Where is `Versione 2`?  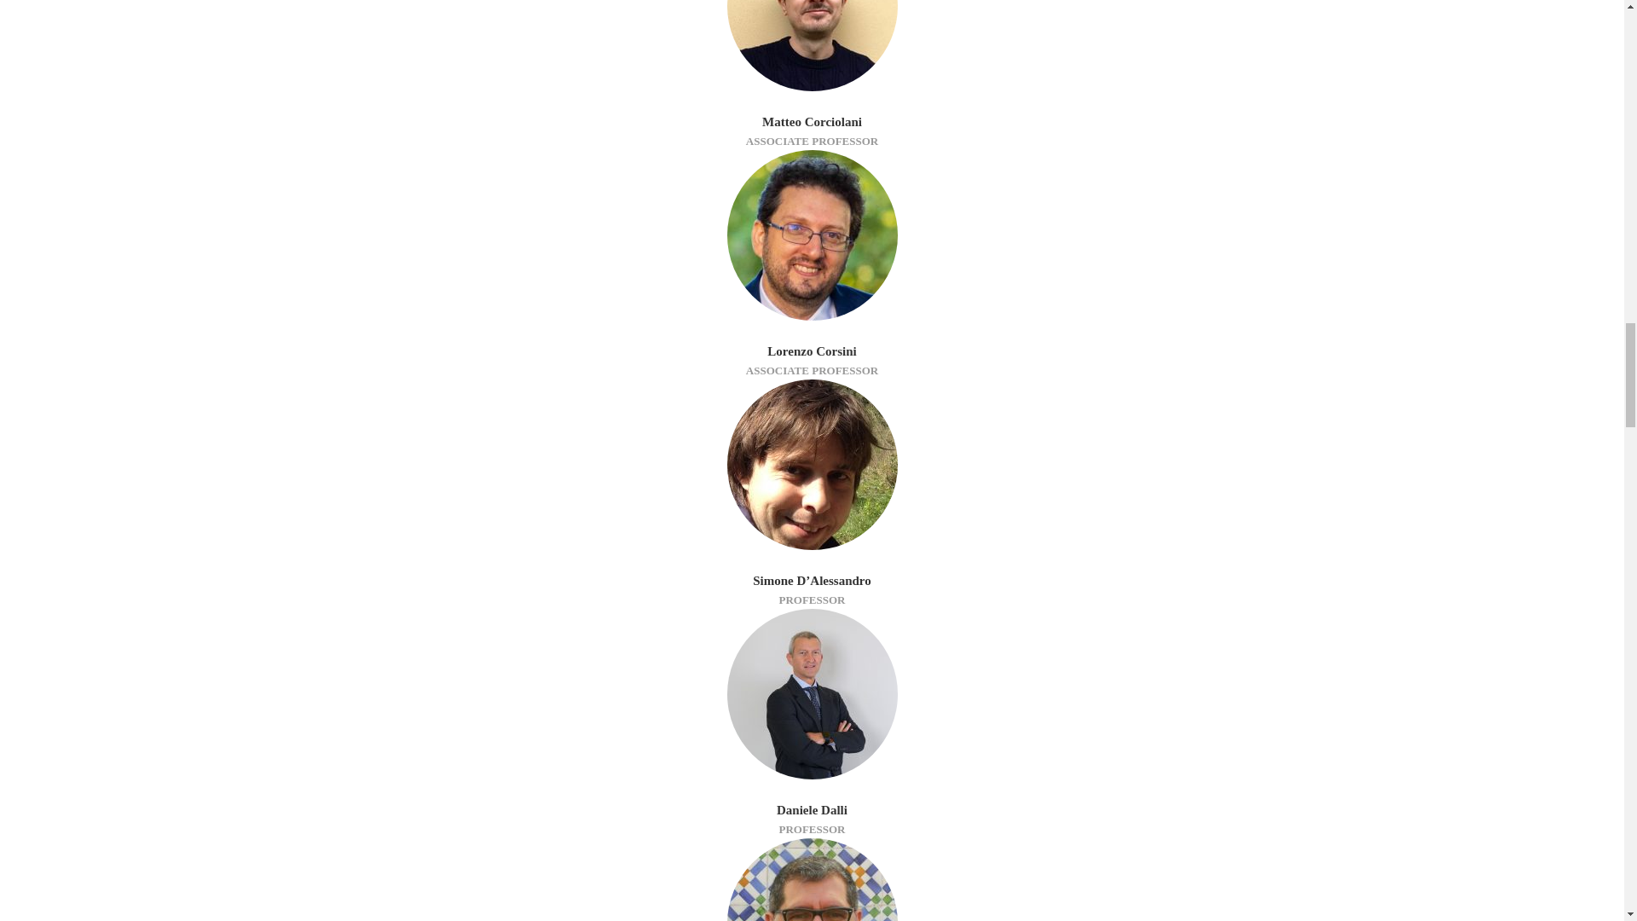
Versione 2 is located at coordinates (812, 45).